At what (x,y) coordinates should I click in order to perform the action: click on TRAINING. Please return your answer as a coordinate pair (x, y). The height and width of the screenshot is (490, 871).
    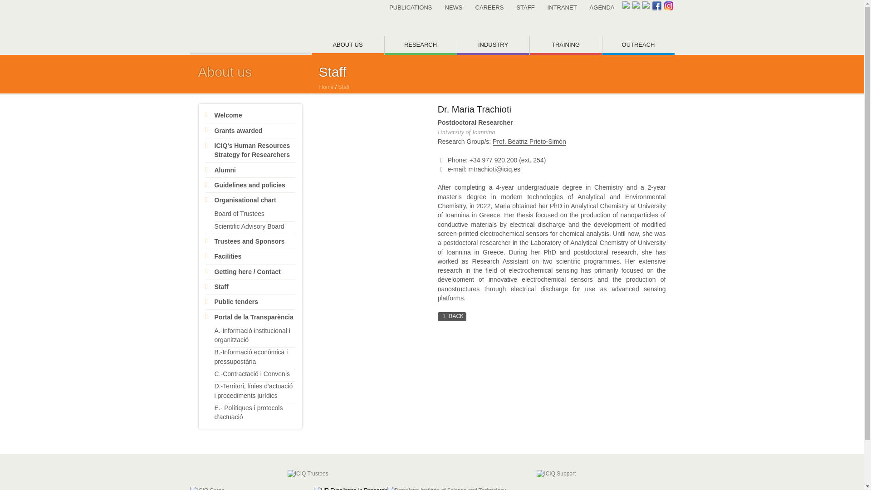
    Looking at the image, I should click on (565, 45).